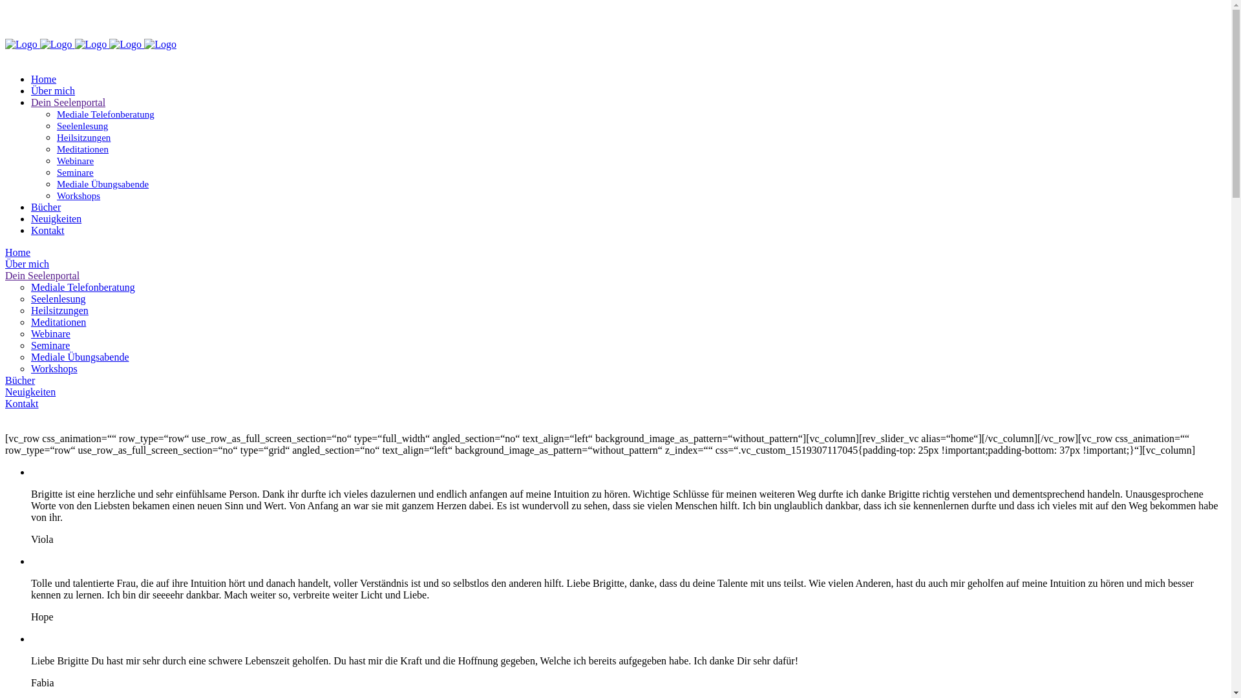 The height and width of the screenshot is (698, 1241). I want to click on Seminare, so click(75, 173).